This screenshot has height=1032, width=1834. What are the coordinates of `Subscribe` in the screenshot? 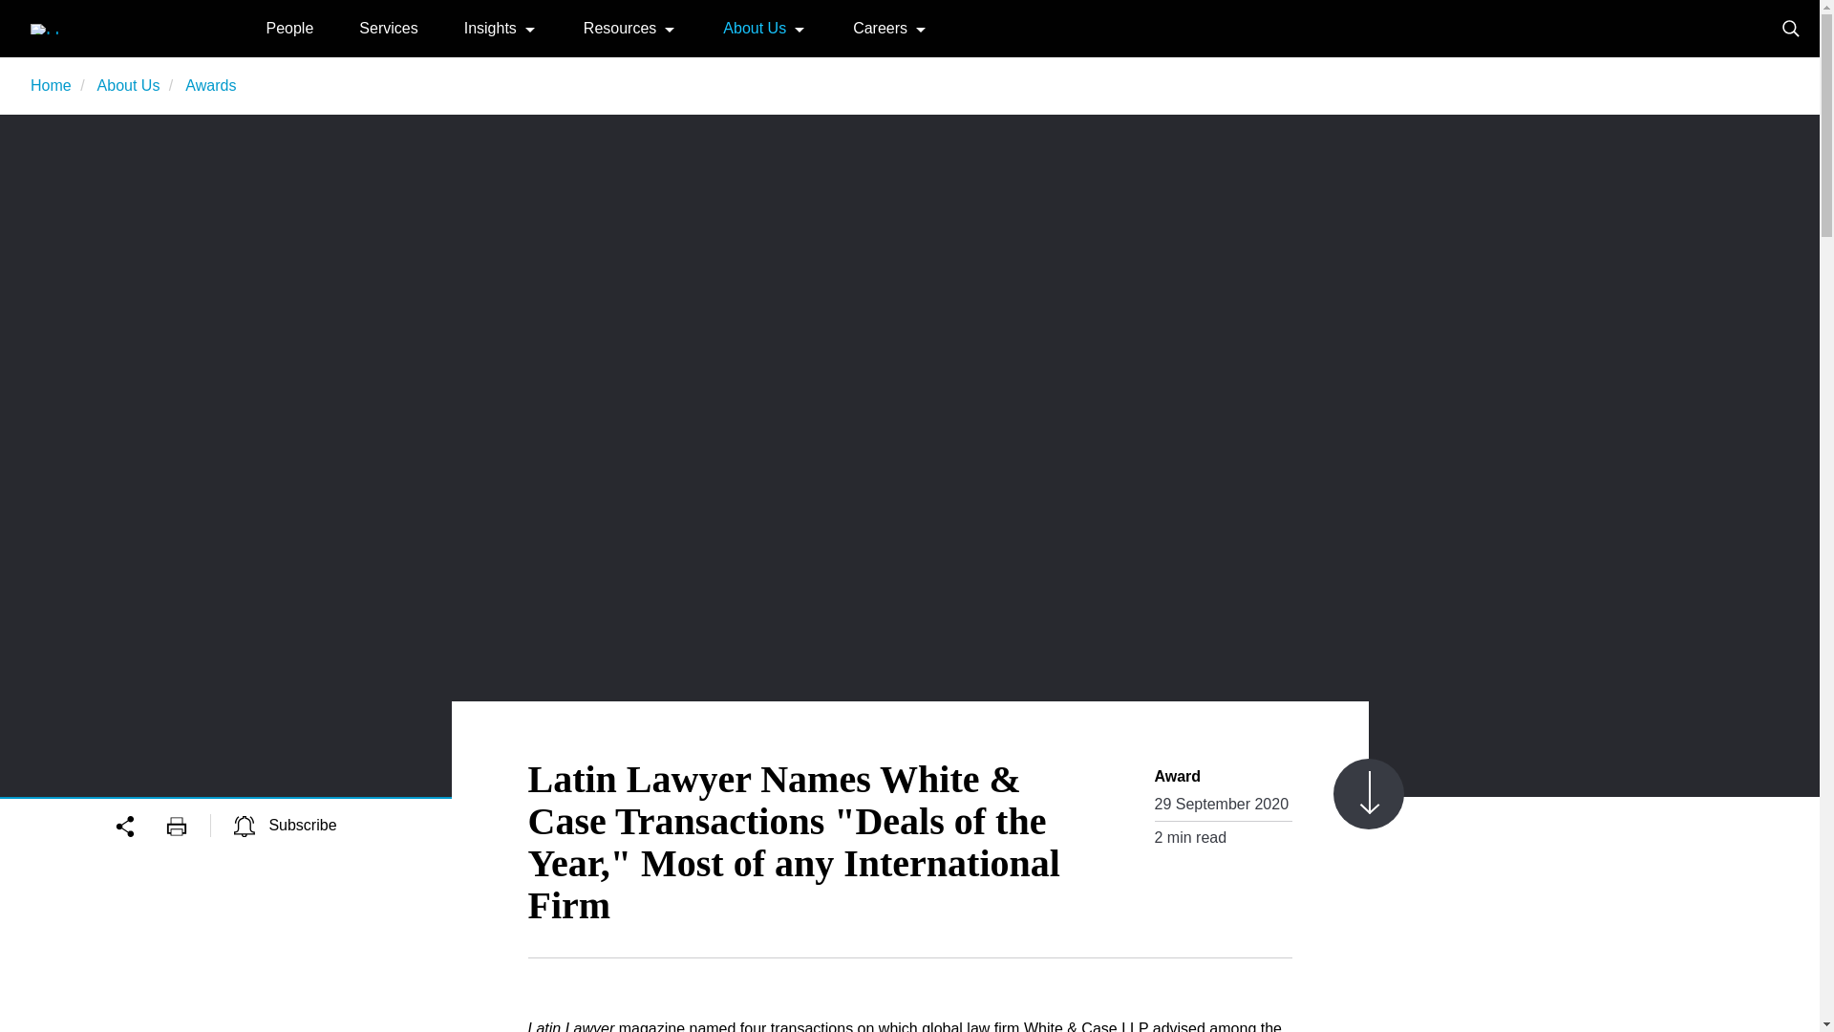 It's located at (286, 825).